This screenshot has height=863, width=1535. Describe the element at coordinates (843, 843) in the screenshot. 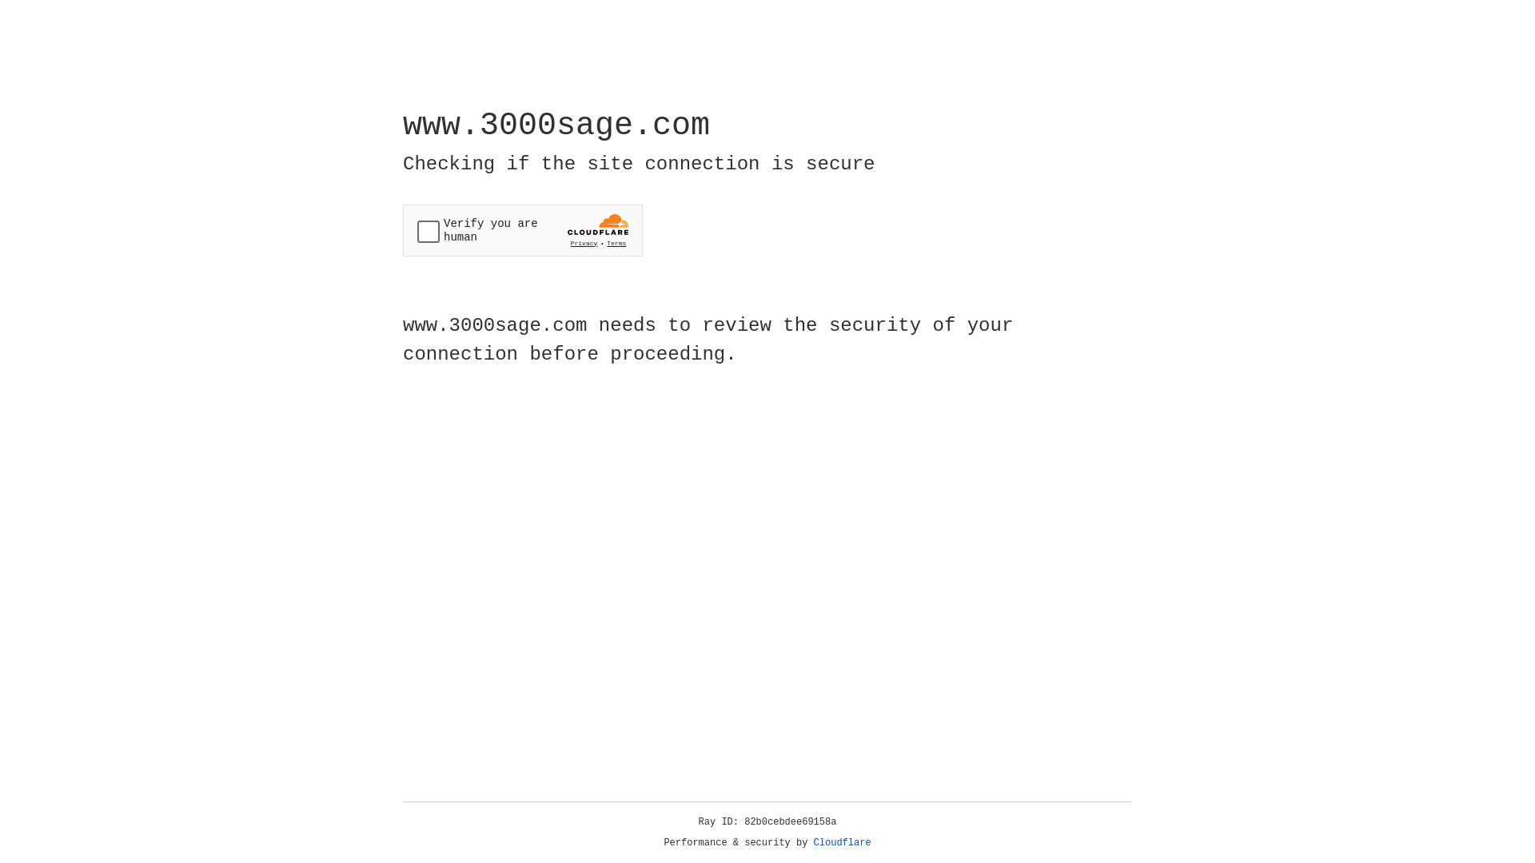

I see `Cloudflare` at that location.